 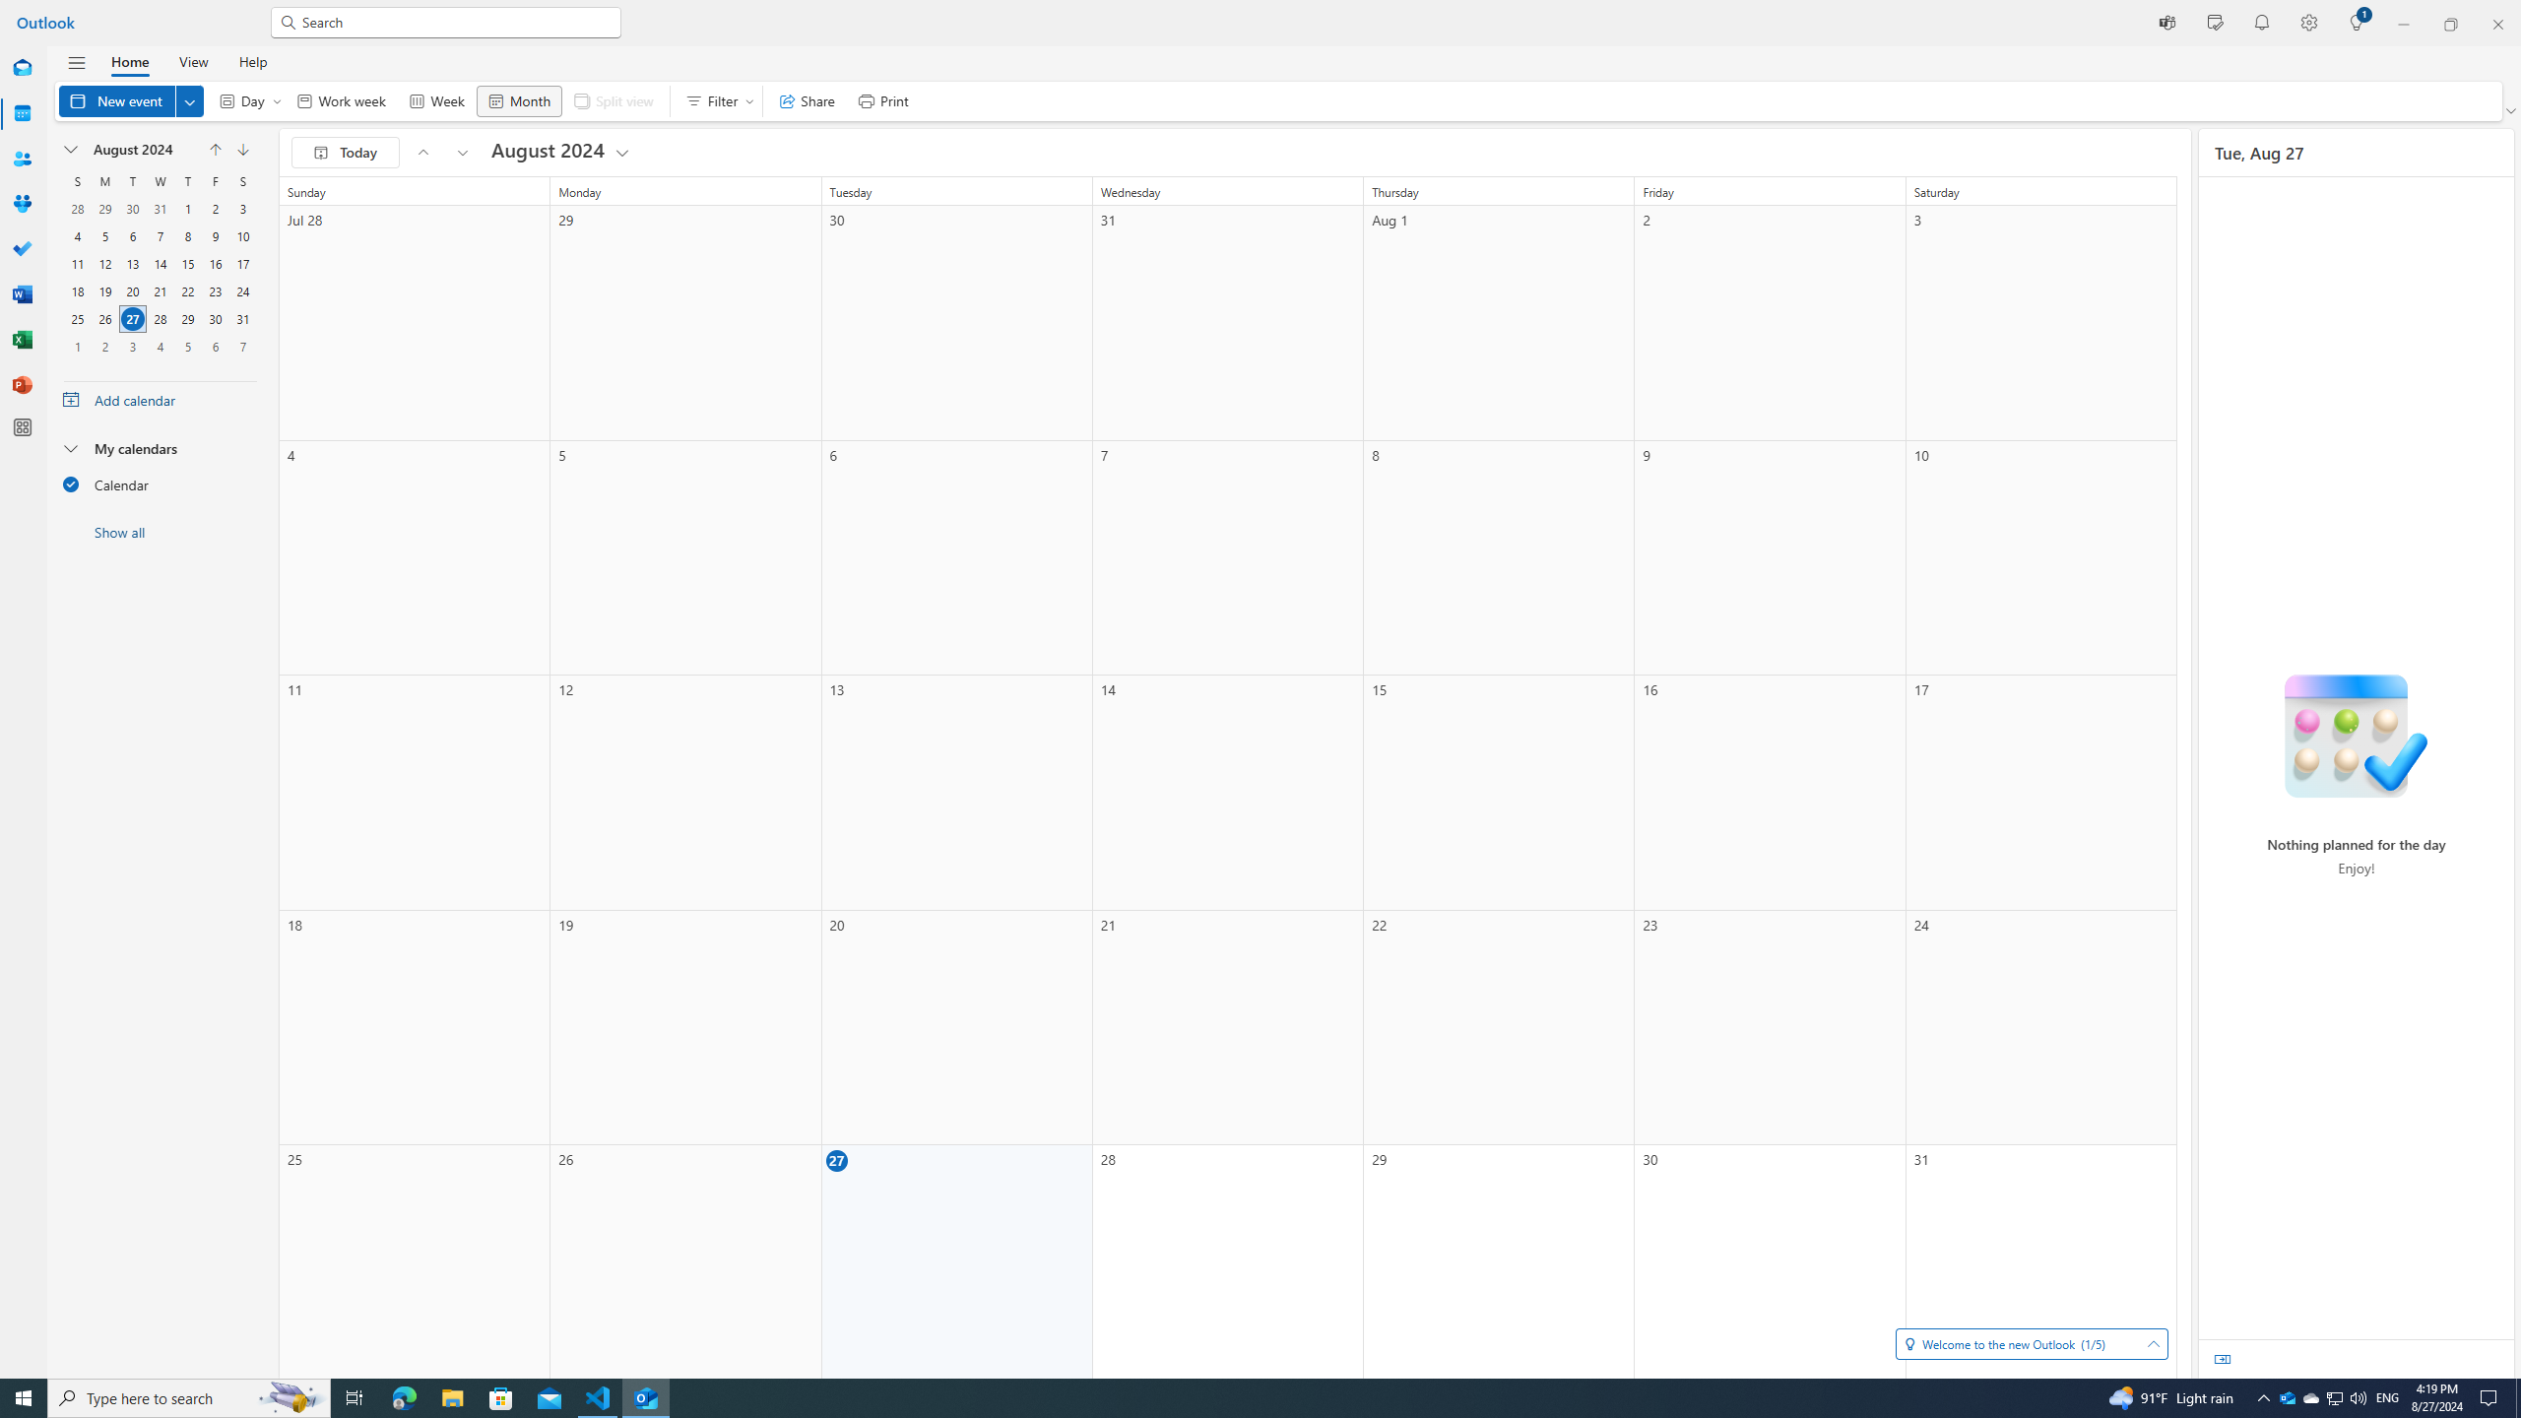 What do you see at coordinates (2310, 1398) in the screenshot?
I see `System` at bounding box center [2310, 1398].